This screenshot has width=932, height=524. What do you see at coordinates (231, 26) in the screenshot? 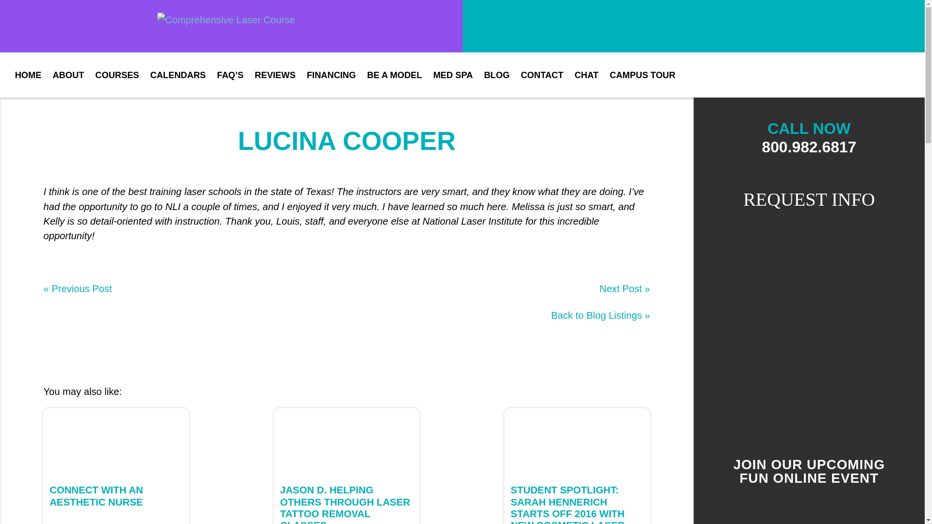
I see `Comprehensive Laser Course` at bounding box center [231, 26].